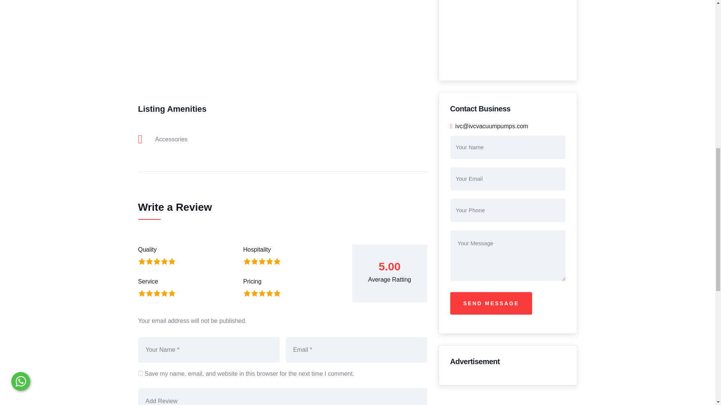 The image size is (721, 405). I want to click on Send message, so click(491, 303).